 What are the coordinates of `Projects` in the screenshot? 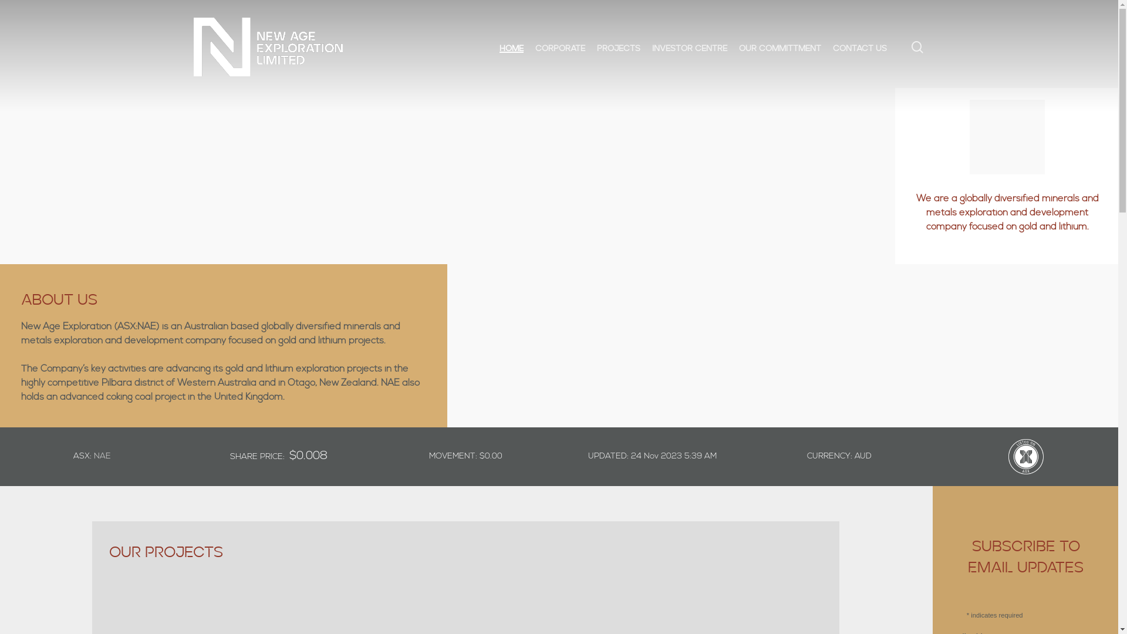 It's located at (619, 47).